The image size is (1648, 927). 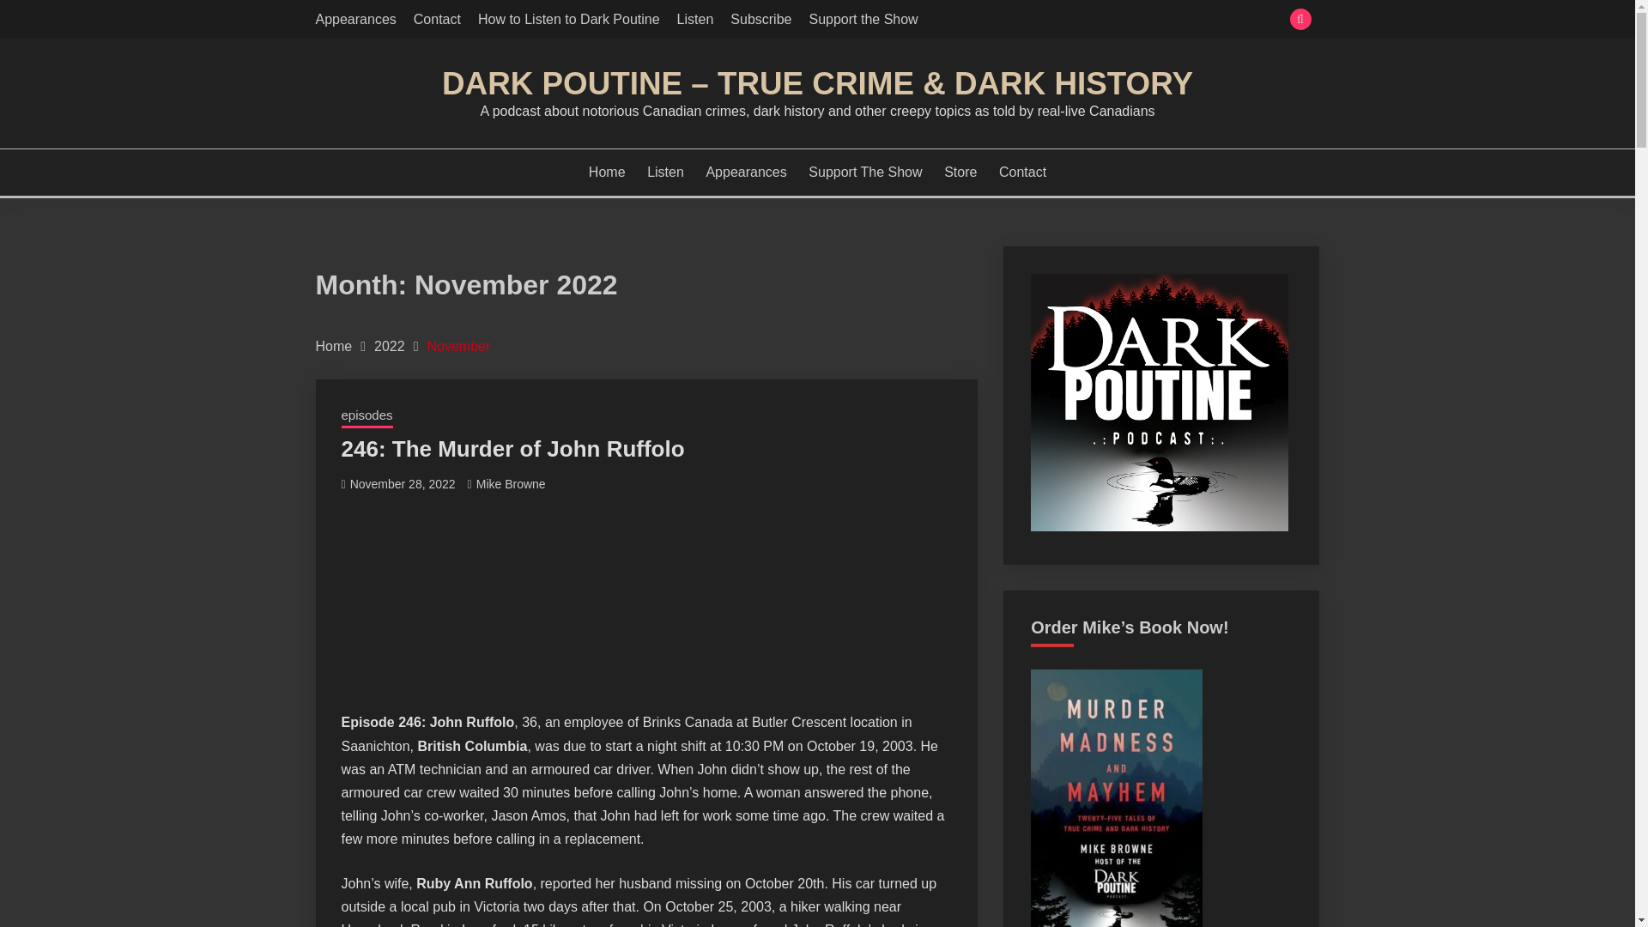 I want to click on Home, so click(x=334, y=346).